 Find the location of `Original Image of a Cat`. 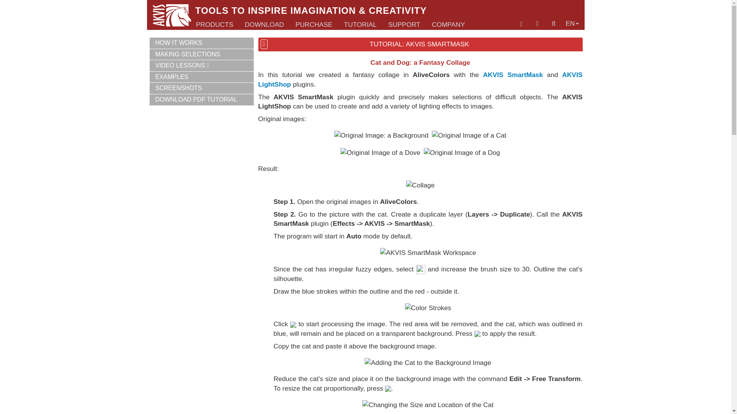

Original Image of a Cat is located at coordinates (469, 136).